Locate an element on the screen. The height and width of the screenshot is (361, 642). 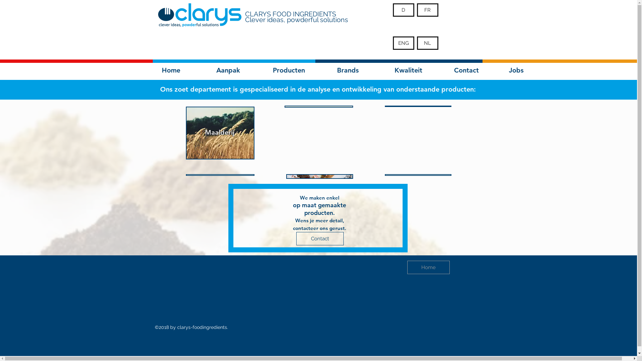
Producten is located at coordinates (289, 70).